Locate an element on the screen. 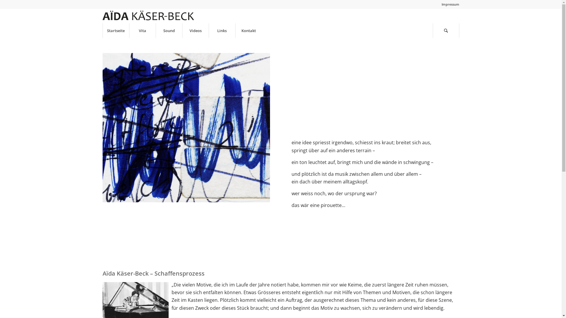  Startseite is located at coordinates (116, 31).